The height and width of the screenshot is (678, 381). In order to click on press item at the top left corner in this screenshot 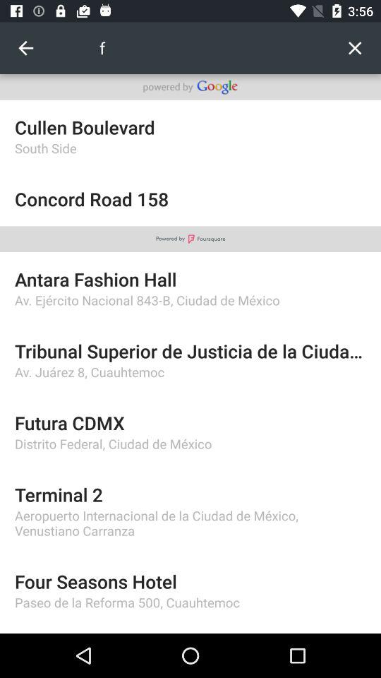, I will do `click(25, 48)`.